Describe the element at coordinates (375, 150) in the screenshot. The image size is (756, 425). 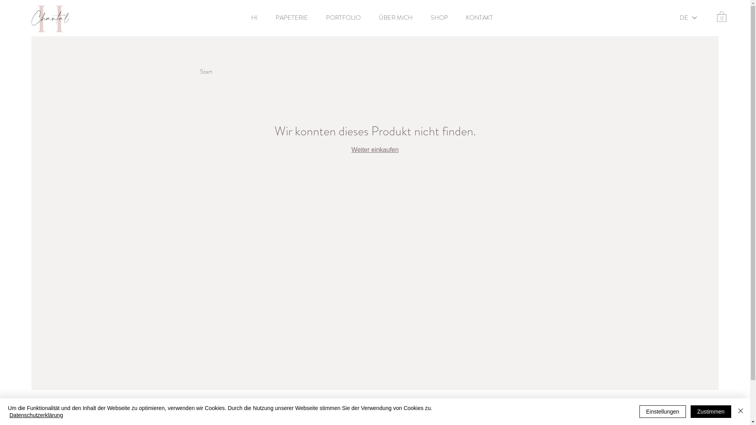
I see `Weiter einkaufen` at that location.